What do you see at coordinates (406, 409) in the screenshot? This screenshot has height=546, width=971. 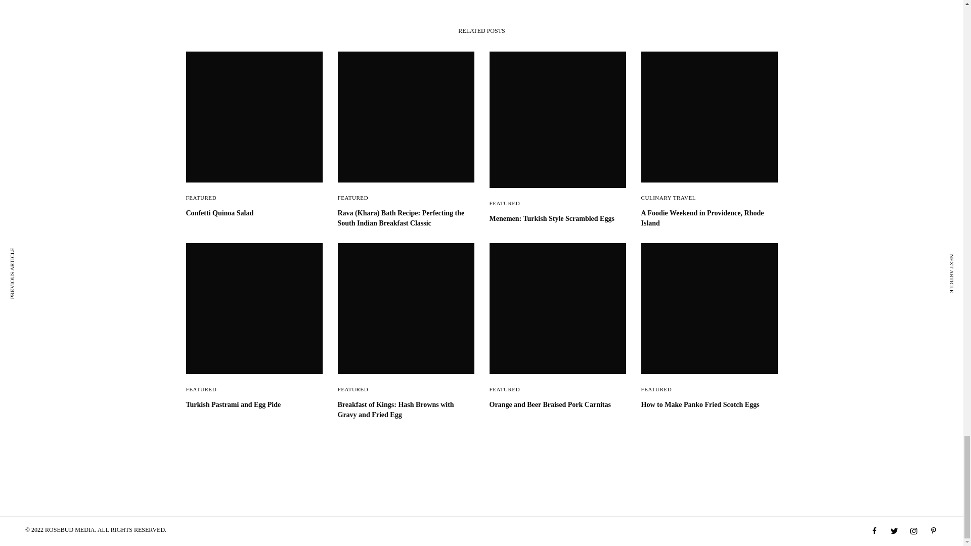 I see `Breakfast of Kings: Hash Browns with Gravy and Fried Egg` at bounding box center [406, 409].